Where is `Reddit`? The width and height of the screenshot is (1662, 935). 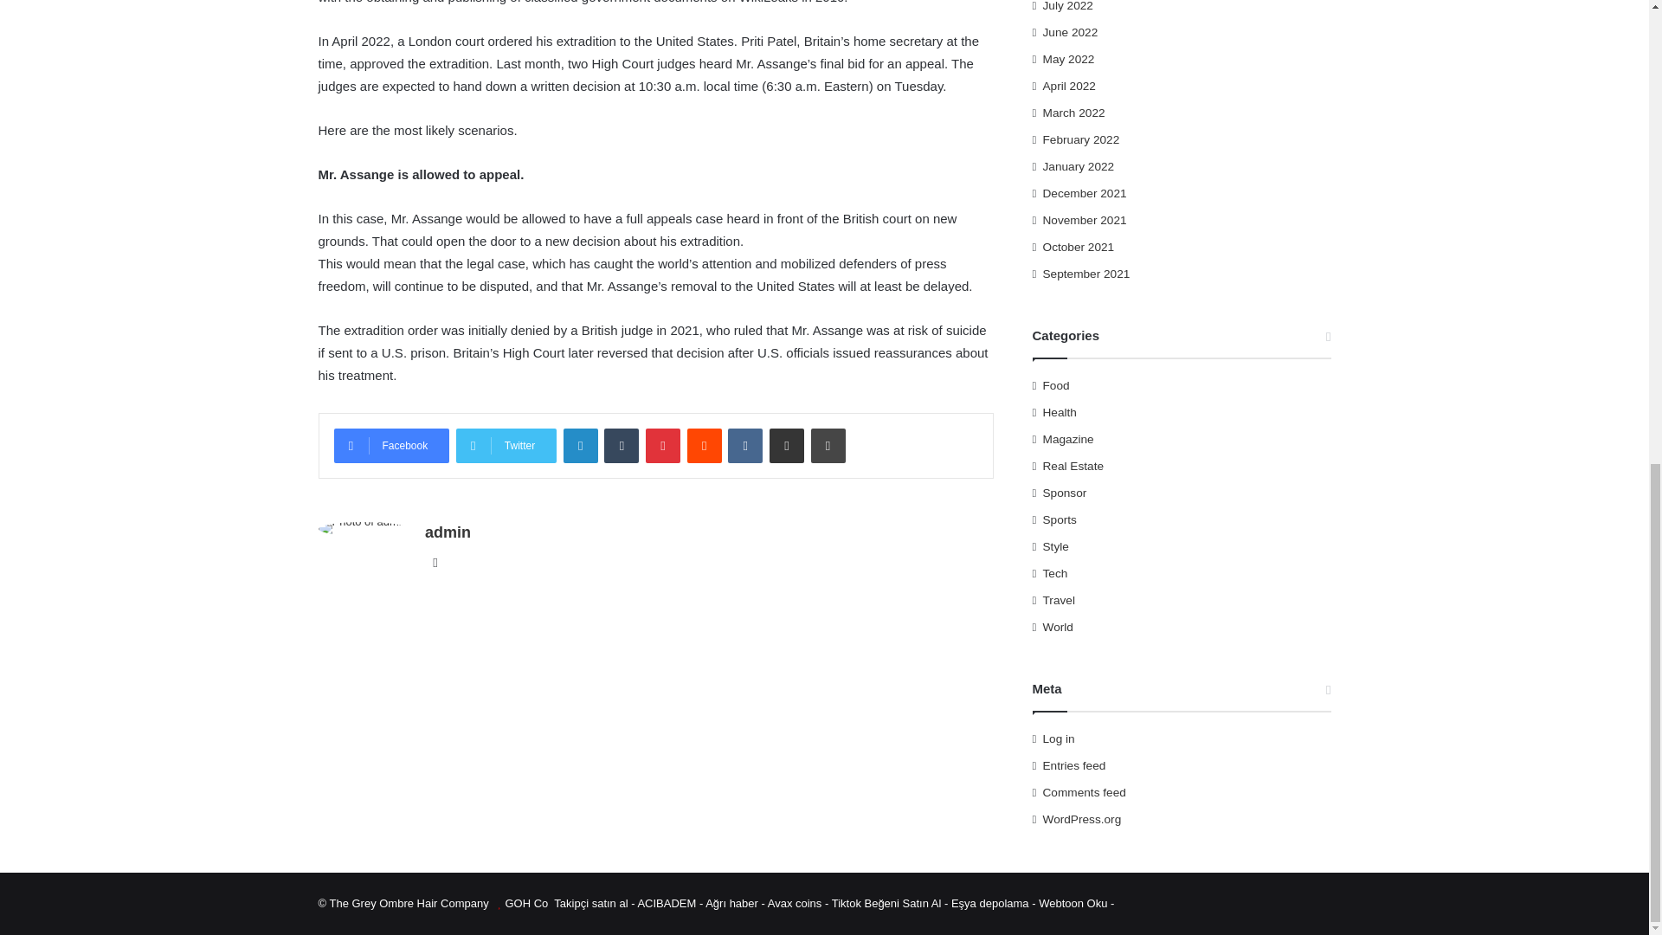
Reddit is located at coordinates (705, 445).